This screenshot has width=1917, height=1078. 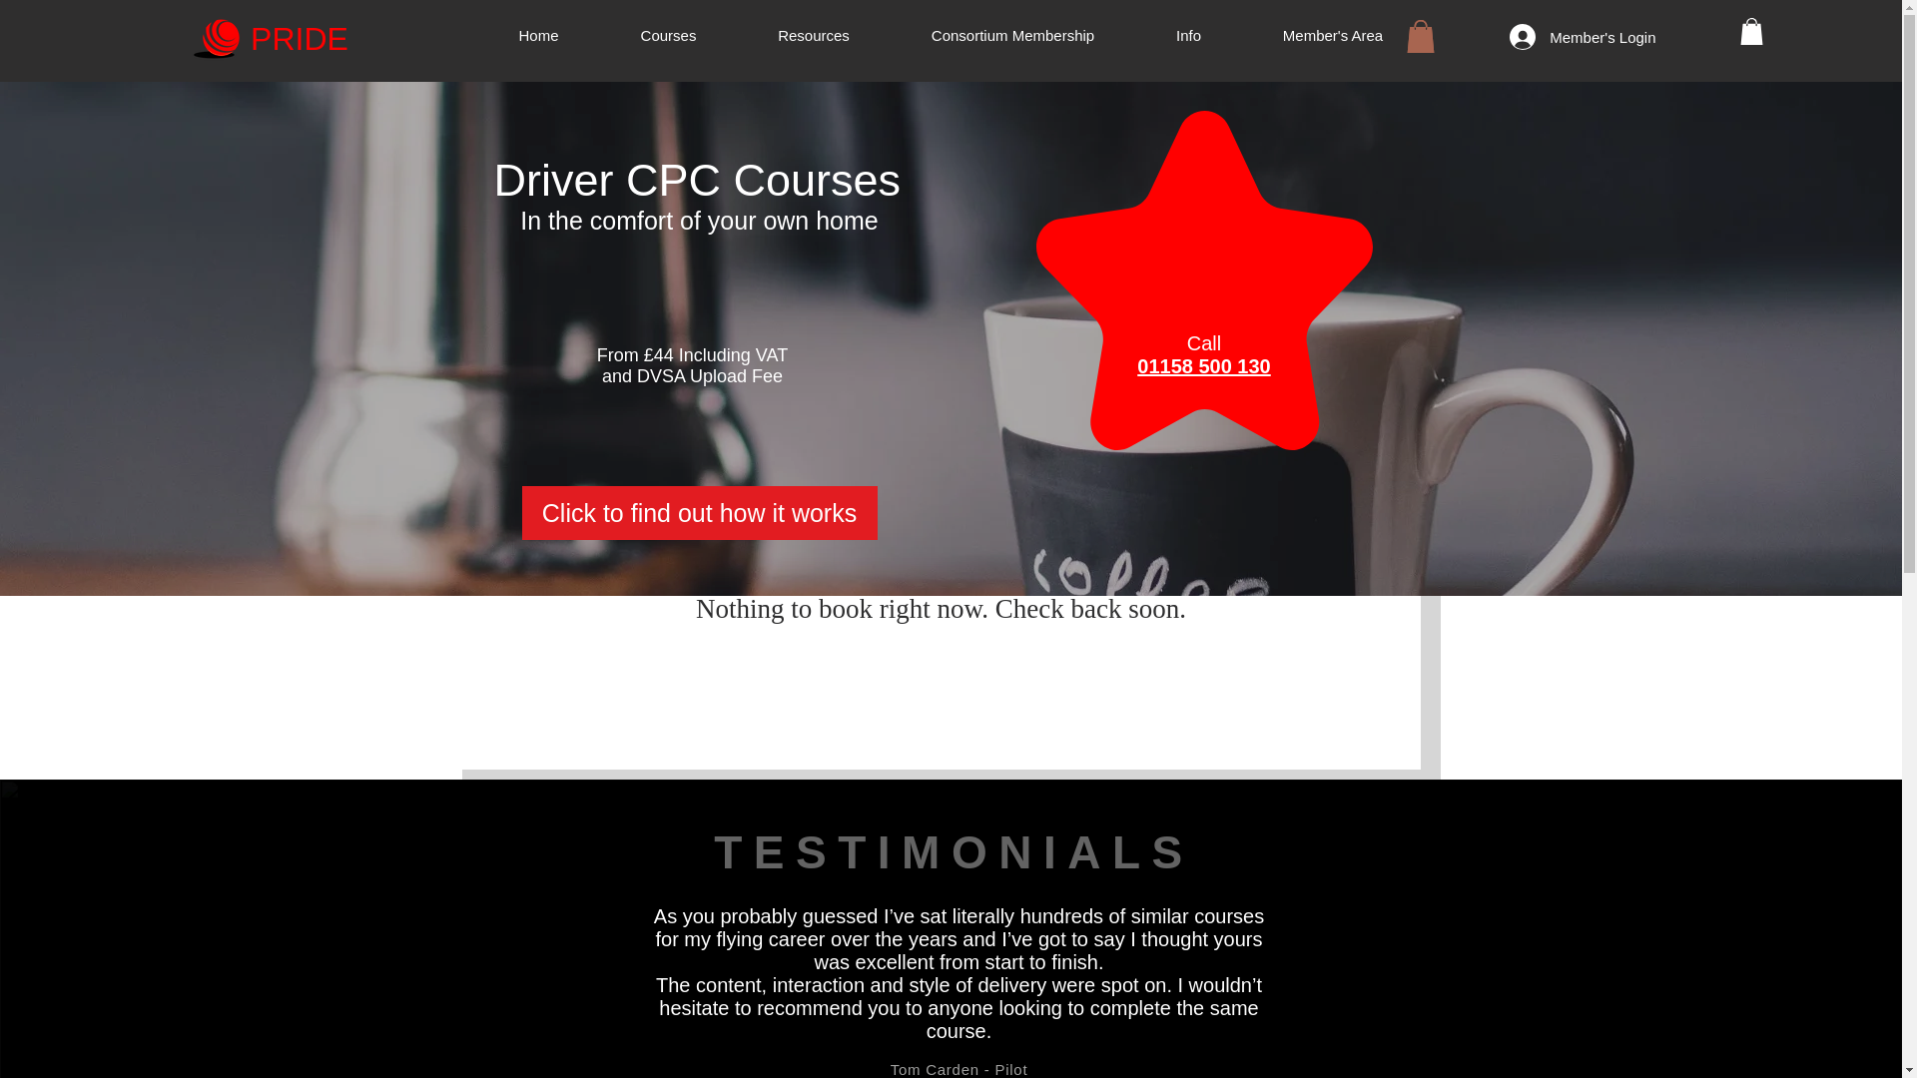 What do you see at coordinates (1582, 37) in the screenshot?
I see `Member's Login` at bounding box center [1582, 37].